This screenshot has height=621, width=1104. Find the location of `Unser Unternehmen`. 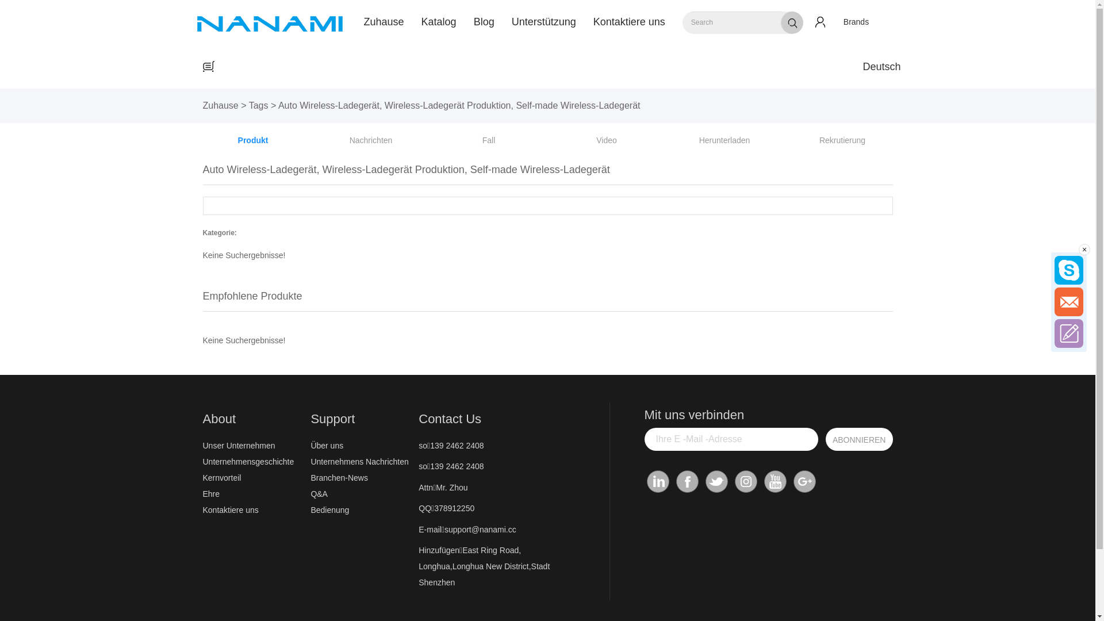

Unser Unternehmen is located at coordinates (254, 446).